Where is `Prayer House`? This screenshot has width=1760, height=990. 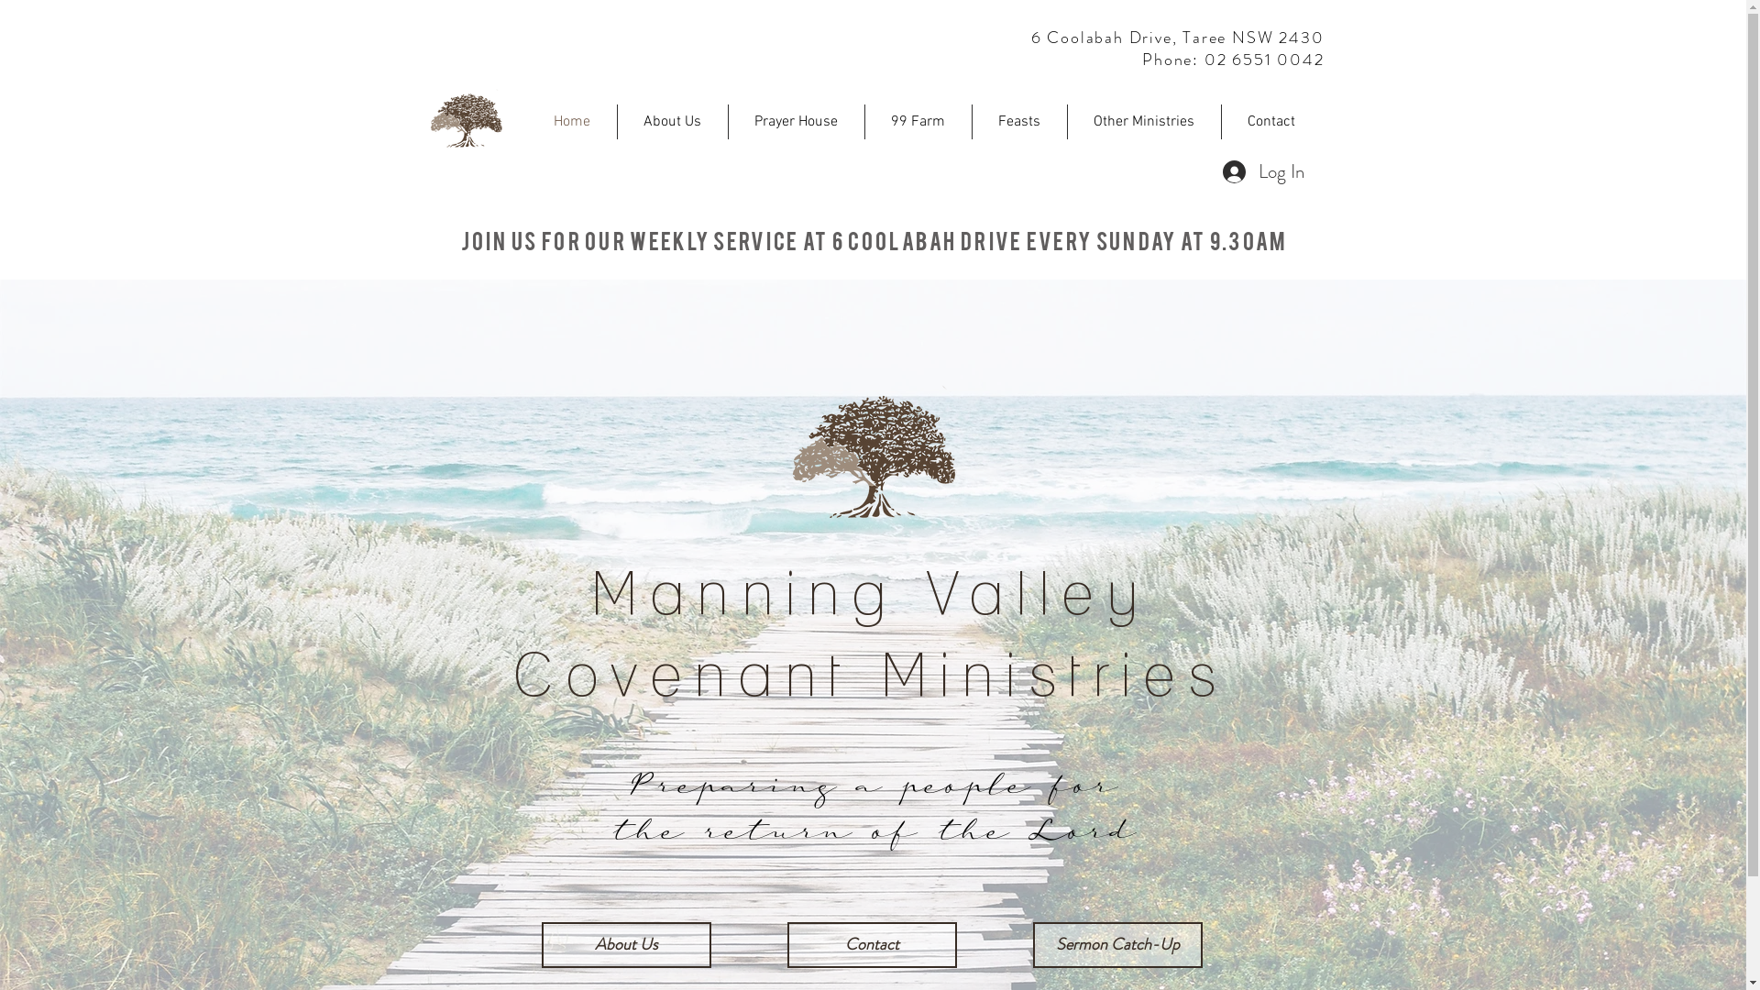
Prayer House is located at coordinates (796, 122).